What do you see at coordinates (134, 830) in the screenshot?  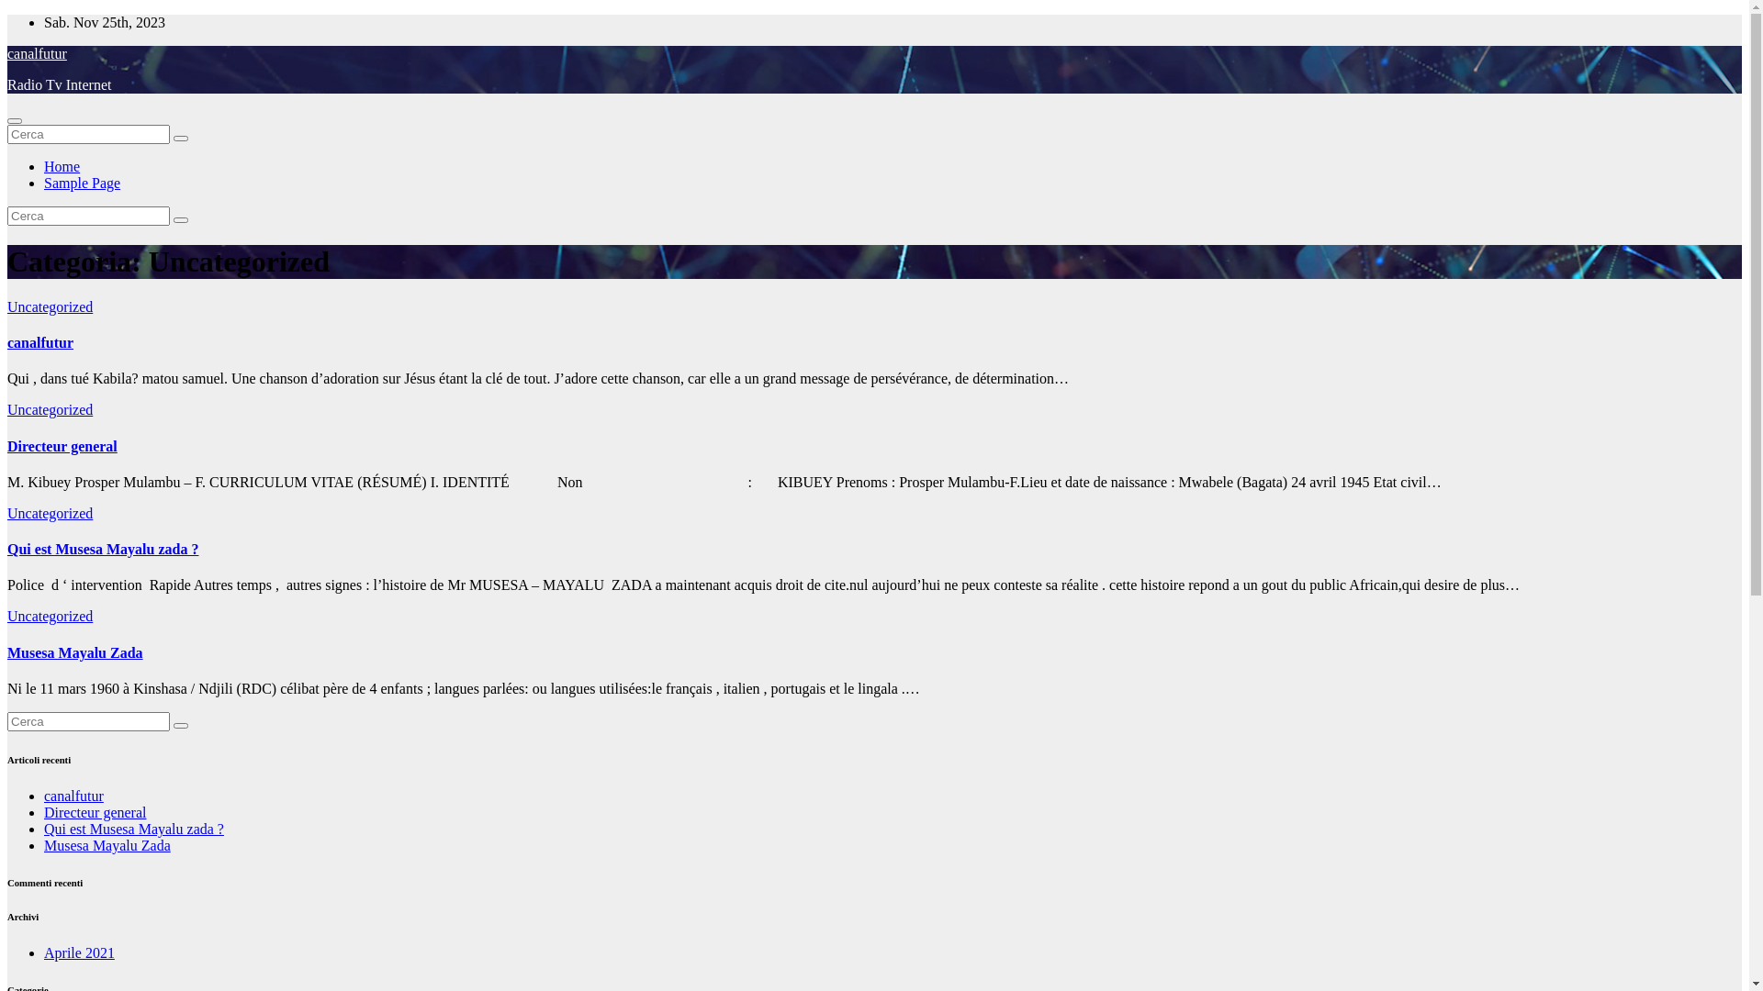 I see `Qui est Musesa Mayalu zada ?` at bounding box center [134, 830].